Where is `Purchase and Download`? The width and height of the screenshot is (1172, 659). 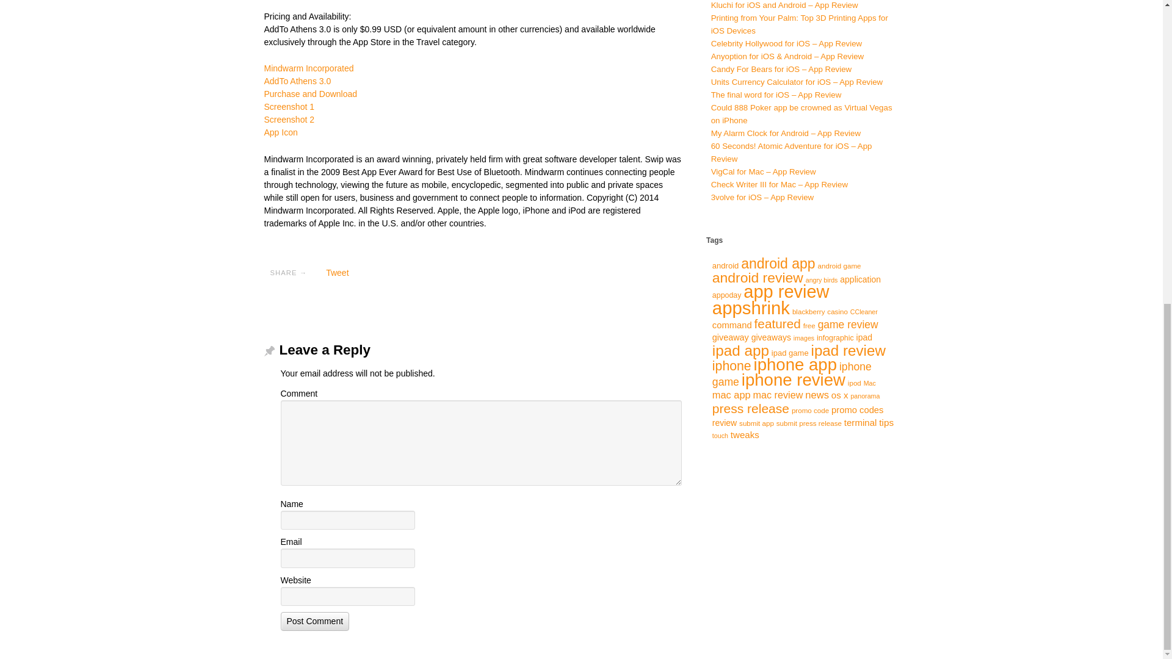
Purchase and Download is located at coordinates (310, 94).